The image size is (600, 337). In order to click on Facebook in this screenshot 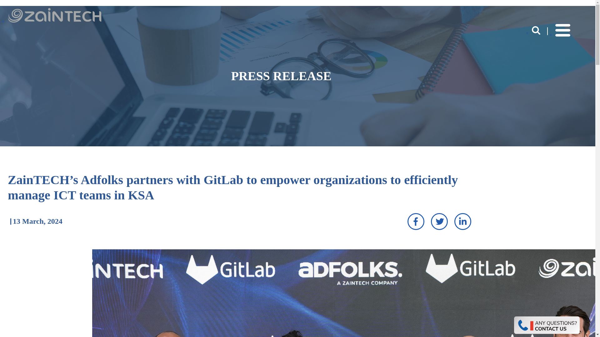, I will do `click(416, 221)`.